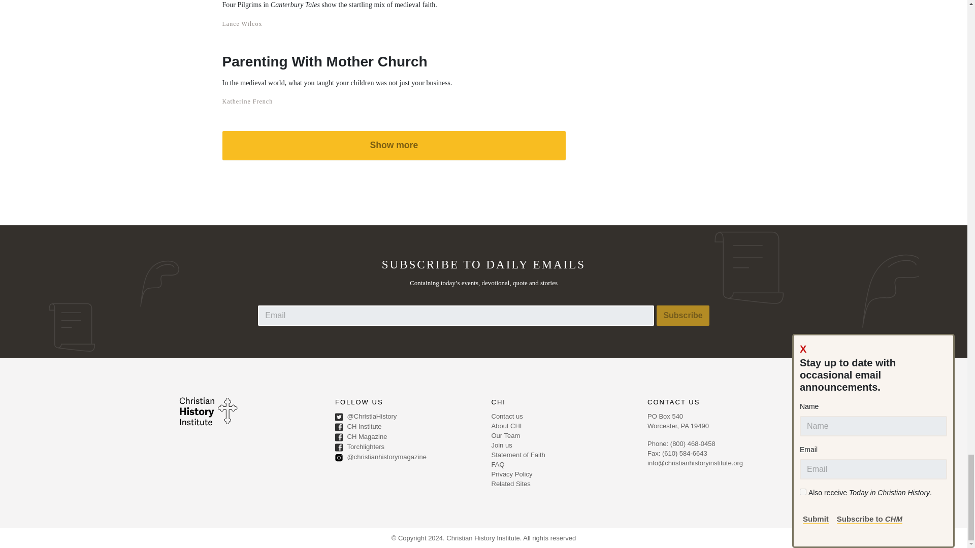 Image resolution: width=975 pixels, height=548 pixels. I want to click on CH Institute, so click(406, 427).